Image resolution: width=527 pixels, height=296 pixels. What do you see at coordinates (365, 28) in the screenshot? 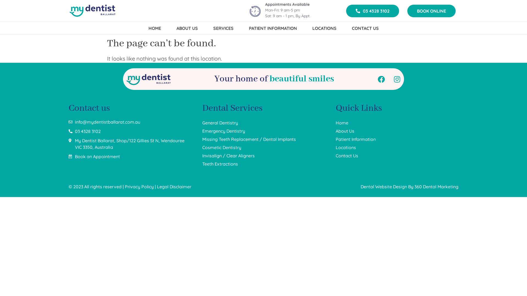
I see `CONTACT US` at bounding box center [365, 28].